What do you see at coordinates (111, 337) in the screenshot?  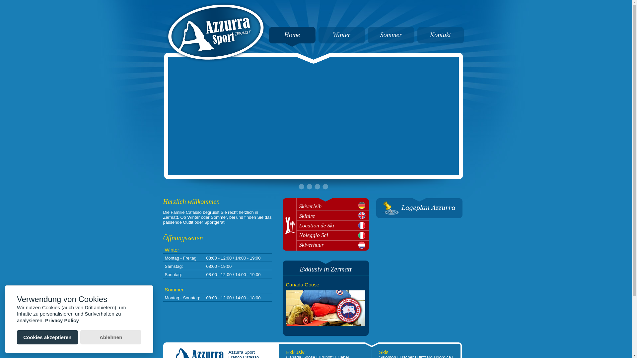 I see `Ablehnen` at bounding box center [111, 337].